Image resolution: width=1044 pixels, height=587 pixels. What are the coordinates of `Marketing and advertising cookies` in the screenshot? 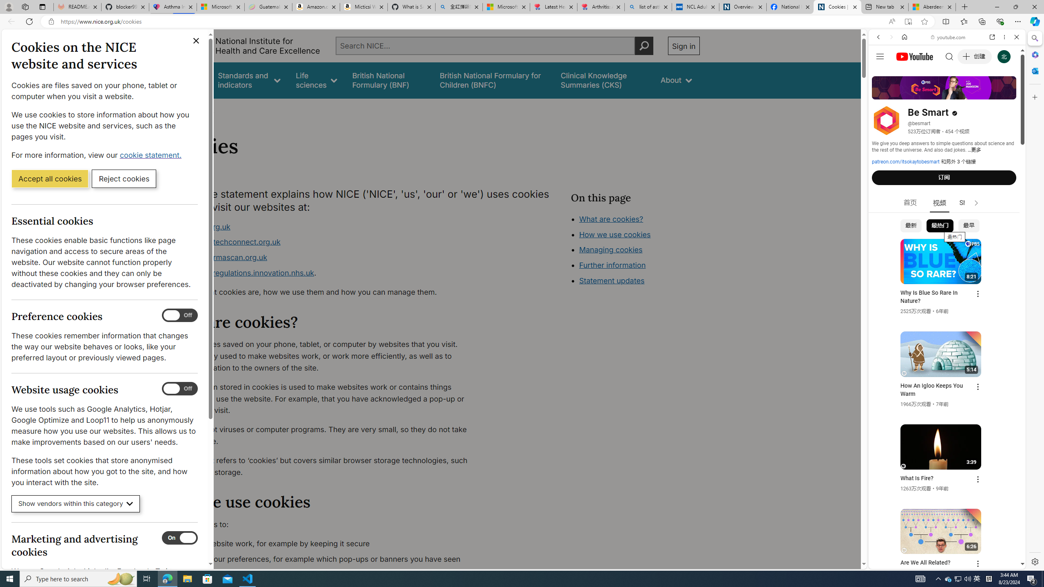 It's located at (180, 538).